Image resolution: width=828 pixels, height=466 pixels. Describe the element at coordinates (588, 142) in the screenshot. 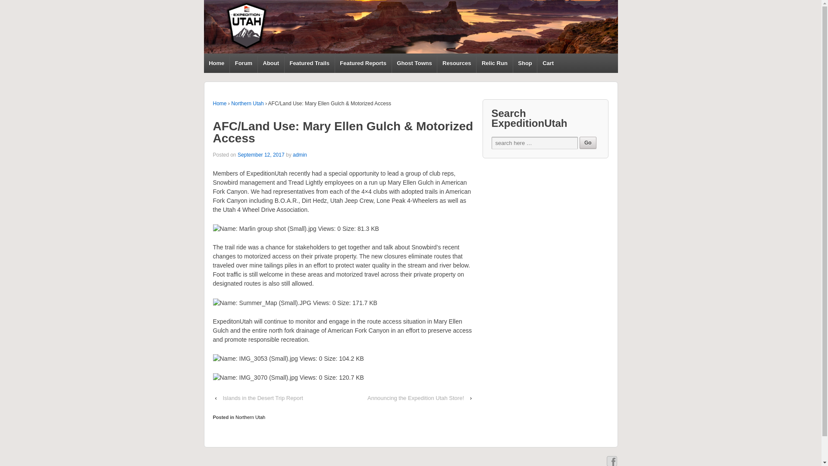

I see `Go` at that location.